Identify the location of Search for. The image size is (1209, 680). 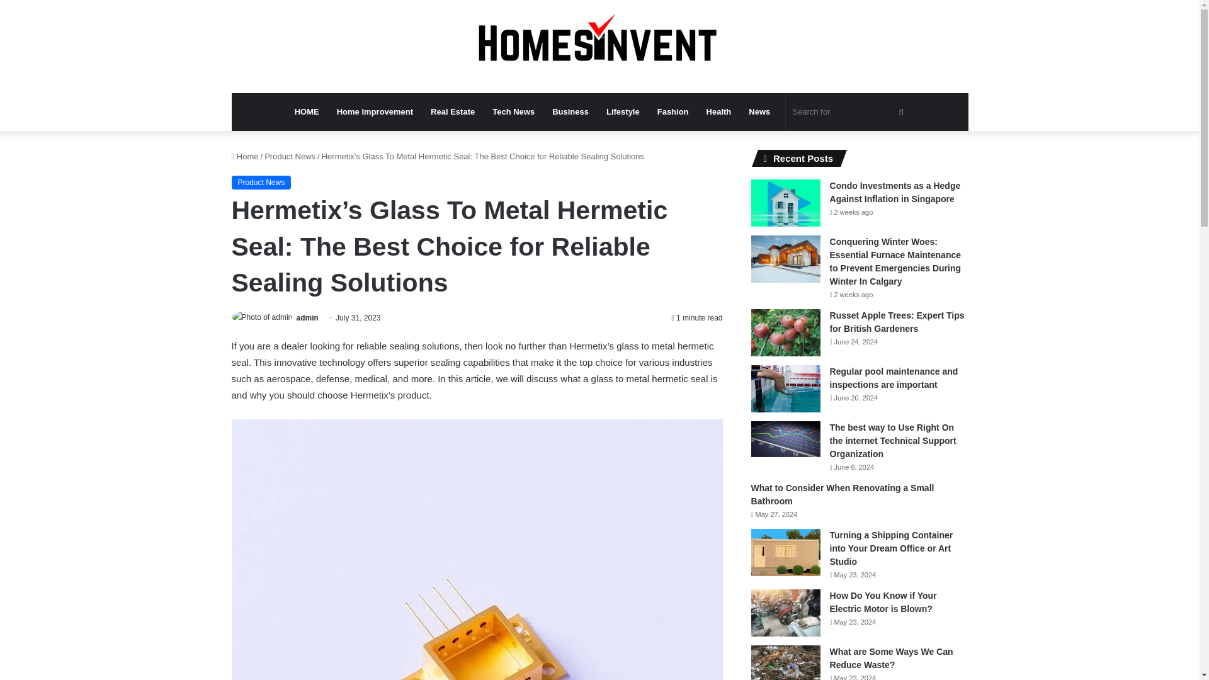
(850, 112).